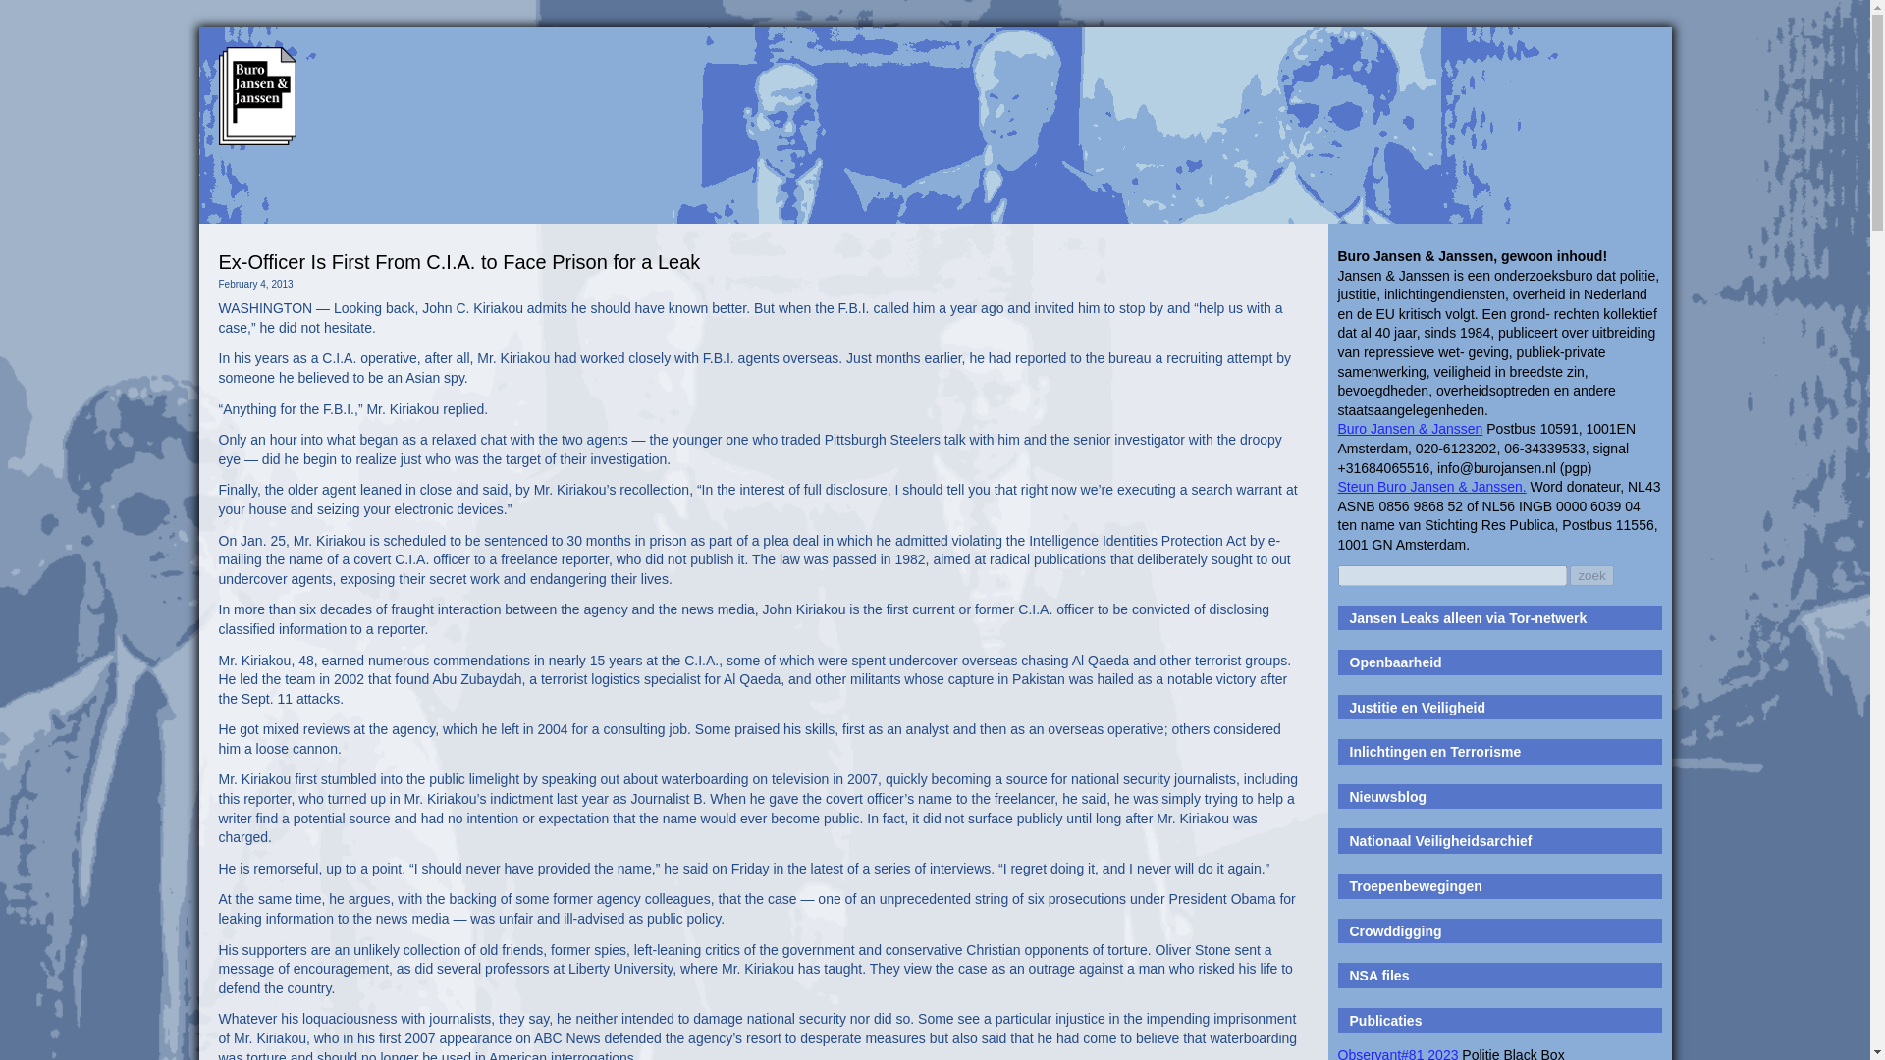 This screenshot has width=1885, height=1060. I want to click on Justitie en Veiligheid, so click(1417, 707).